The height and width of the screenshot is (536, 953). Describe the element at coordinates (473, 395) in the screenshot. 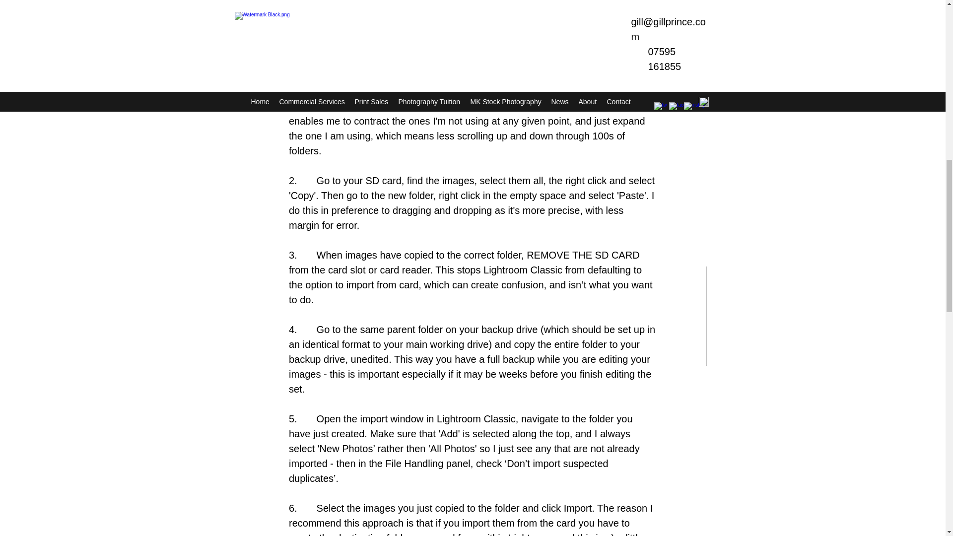

I see `Unity Place and the Unity Sky Lounge` at that location.